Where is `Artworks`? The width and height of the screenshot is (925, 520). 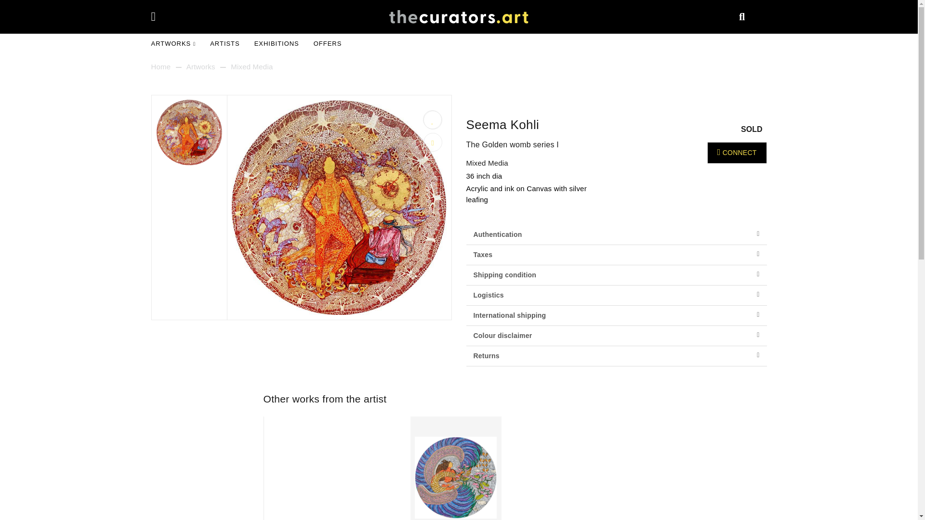
Artworks is located at coordinates (201, 67).